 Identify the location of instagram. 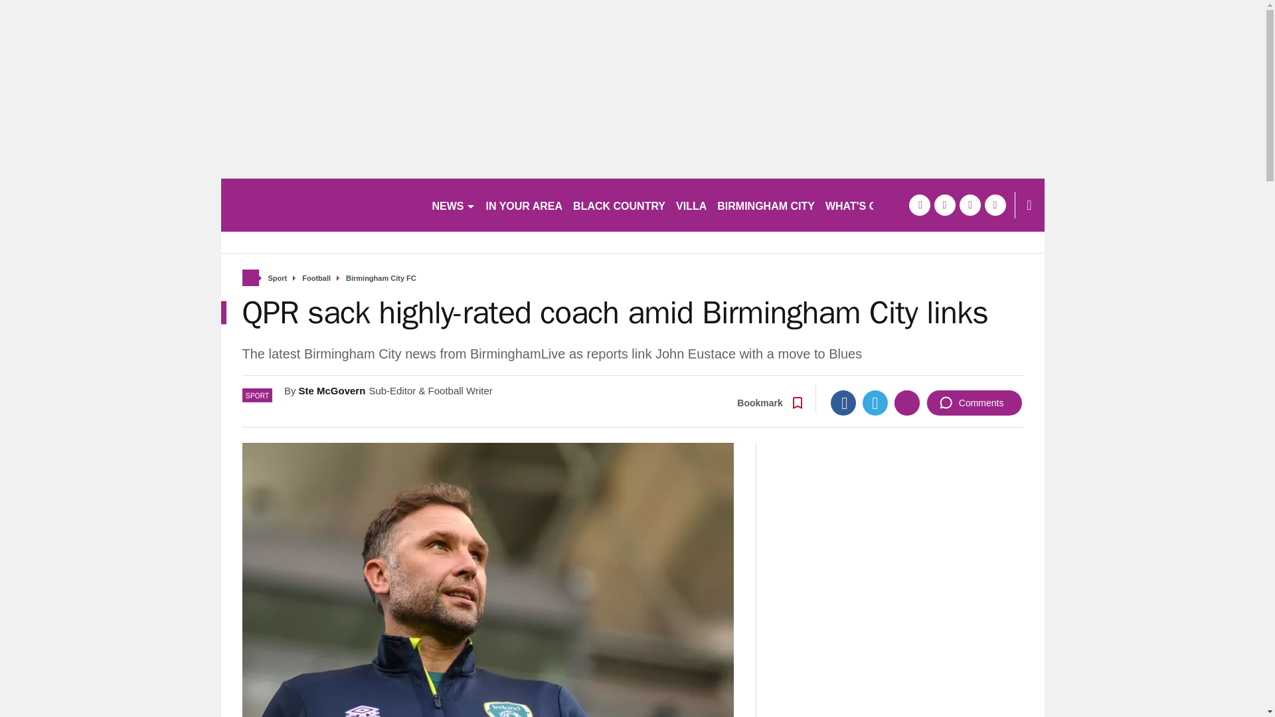
(995, 204).